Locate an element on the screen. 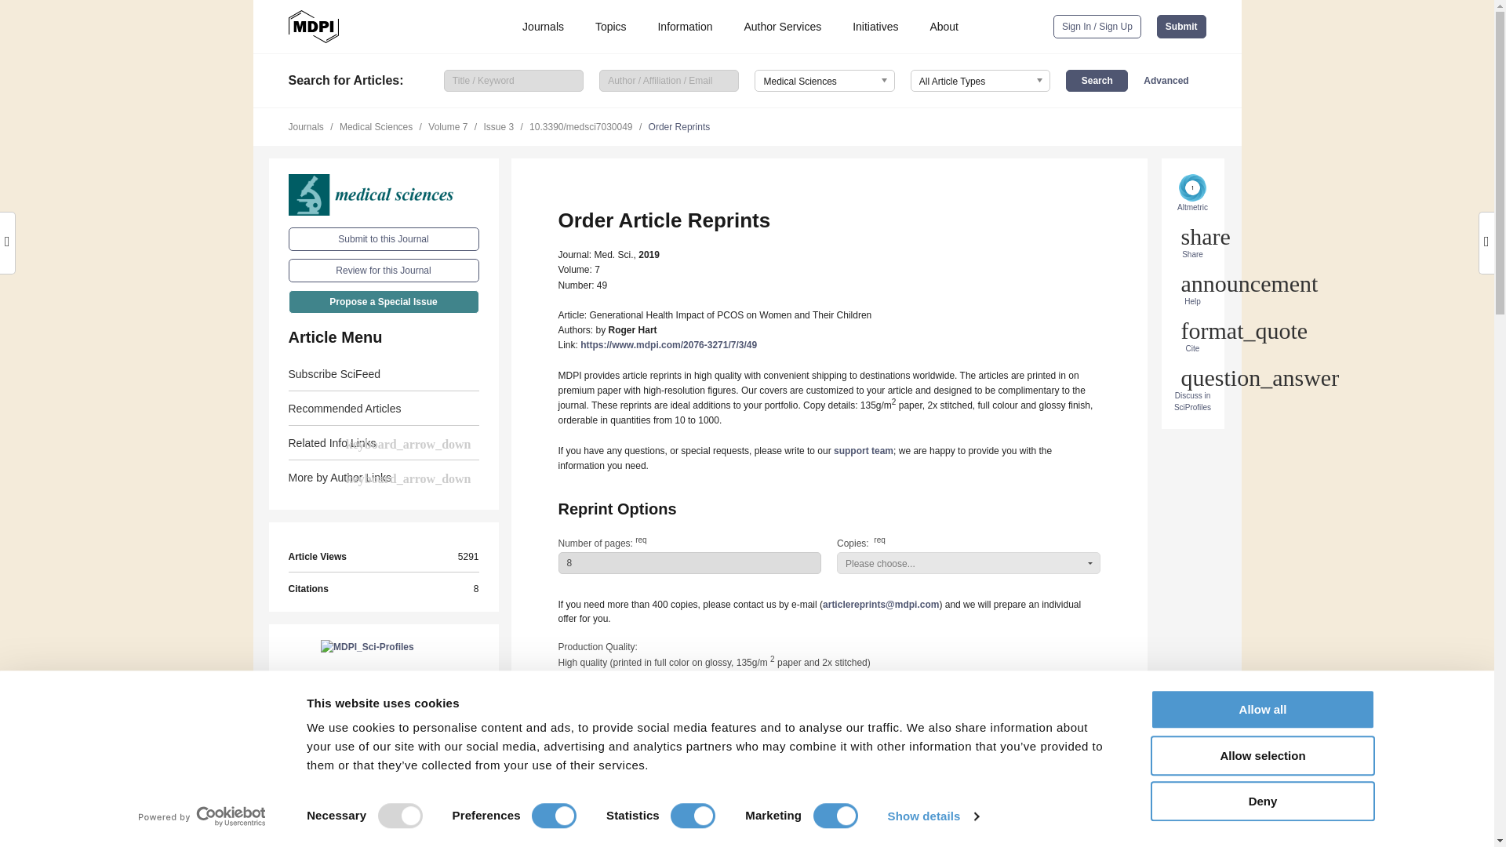  8 is located at coordinates (690, 563).